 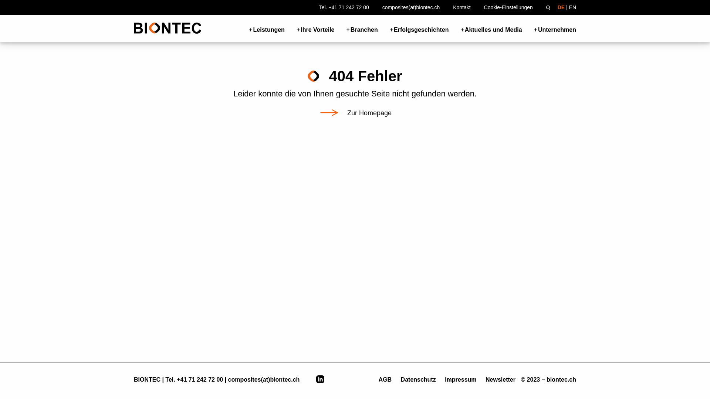 What do you see at coordinates (200, 380) in the screenshot?
I see `+41 71 242 72 00` at bounding box center [200, 380].